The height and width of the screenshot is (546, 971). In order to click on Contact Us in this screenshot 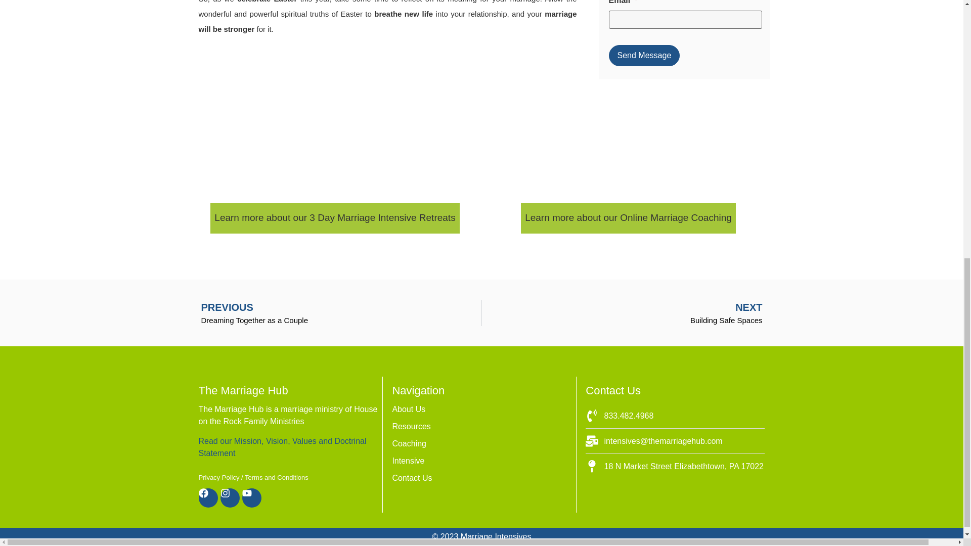, I will do `click(282, 447)`.